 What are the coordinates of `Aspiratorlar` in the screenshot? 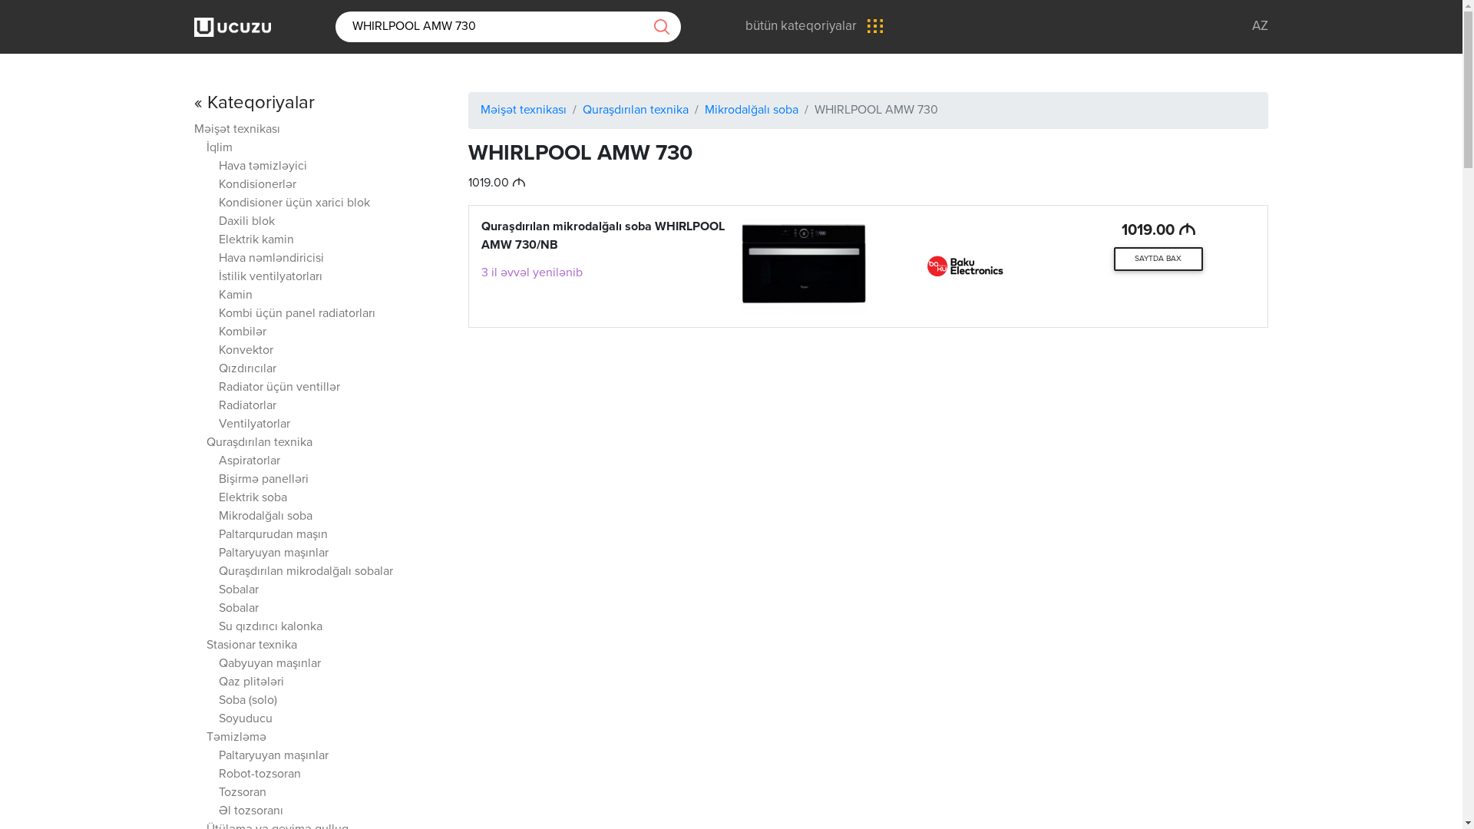 It's located at (250, 462).